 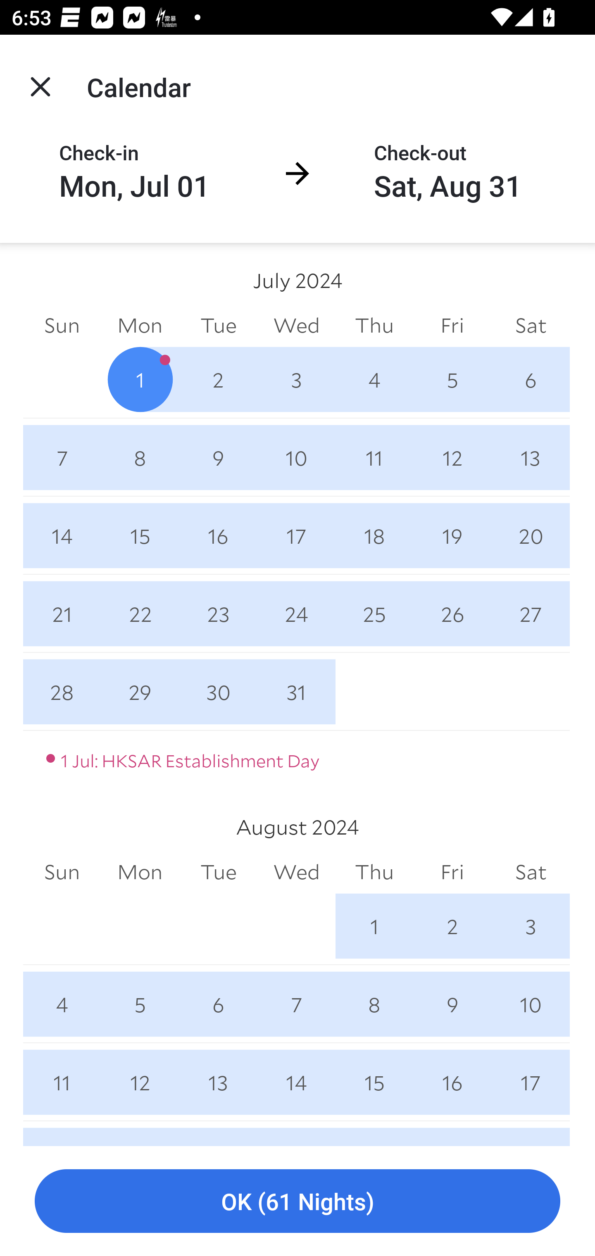 What do you see at coordinates (531, 457) in the screenshot?
I see `13 13 July 2024` at bounding box center [531, 457].